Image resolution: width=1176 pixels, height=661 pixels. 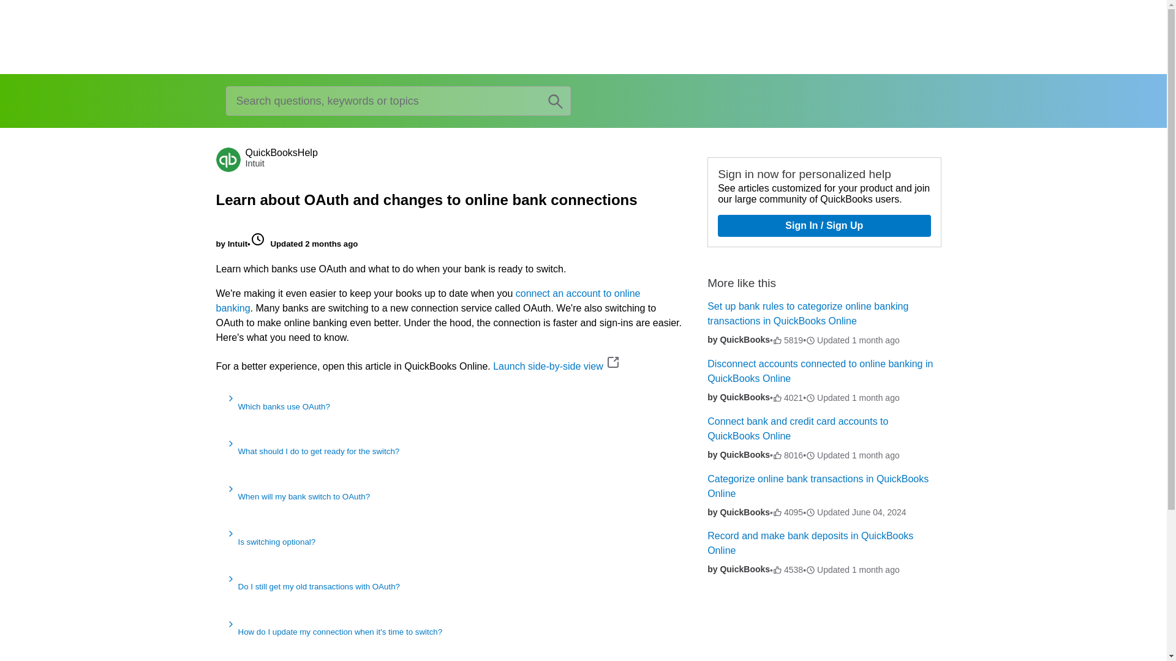 What do you see at coordinates (449, 586) in the screenshot?
I see `Do I still get my old transactions with OAuth?` at bounding box center [449, 586].